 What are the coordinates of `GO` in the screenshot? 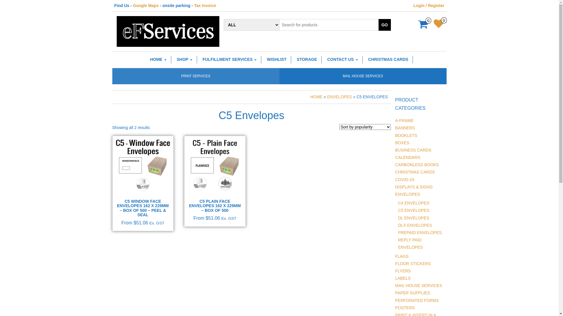 It's located at (385, 25).